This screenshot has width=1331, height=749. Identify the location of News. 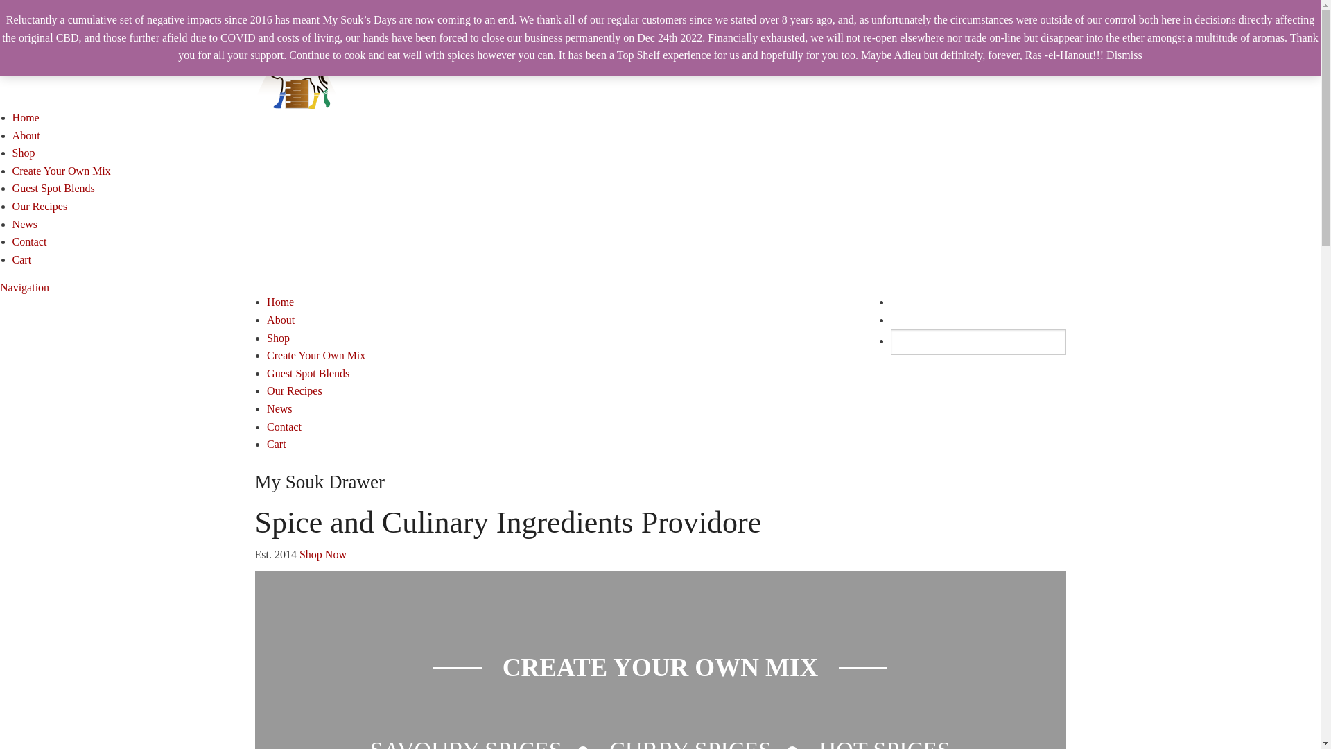
(279, 409).